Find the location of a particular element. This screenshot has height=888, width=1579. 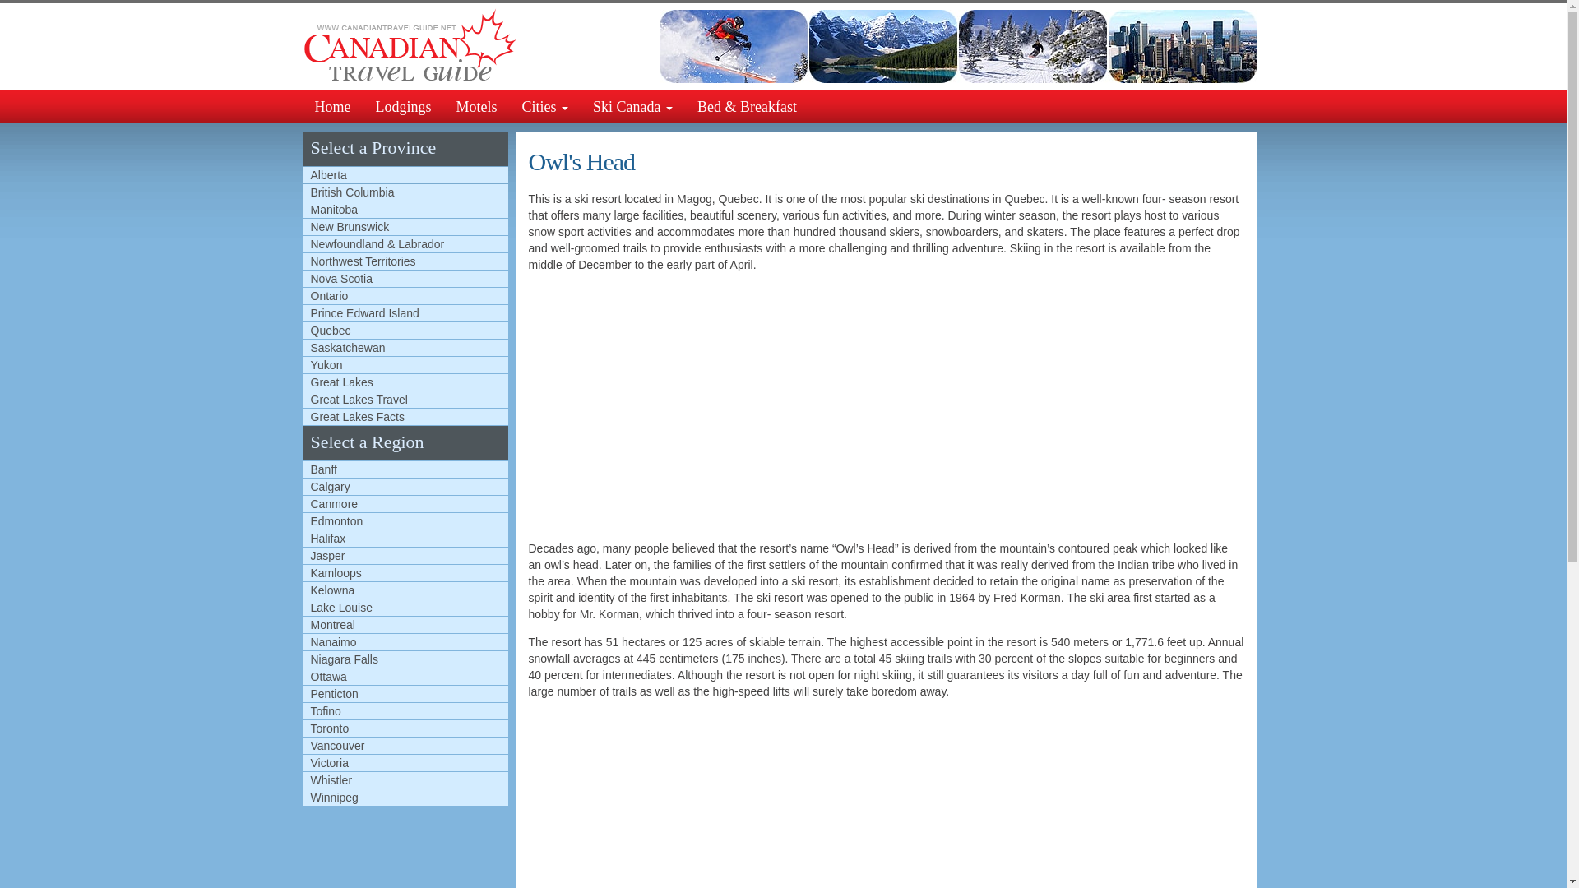

Cities is located at coordinates (545, 107).